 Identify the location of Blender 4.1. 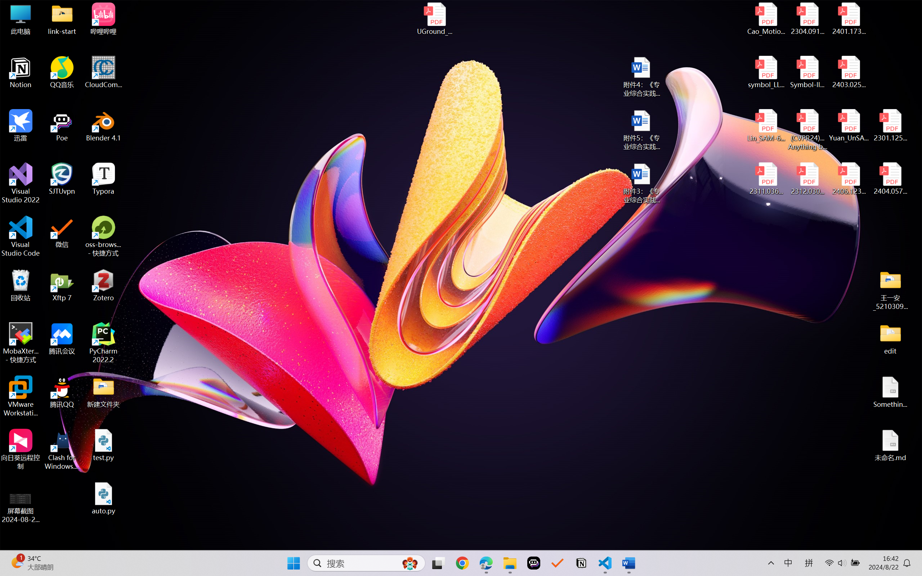
(104, 125).